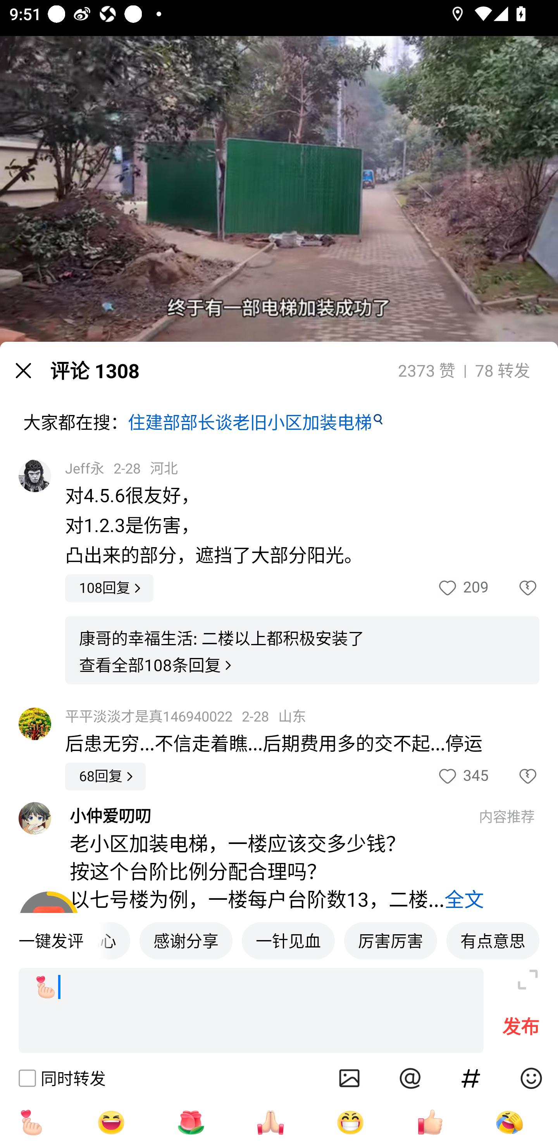 The image size is (558, 1147). I want to click on [赞], so click(430, 1122).